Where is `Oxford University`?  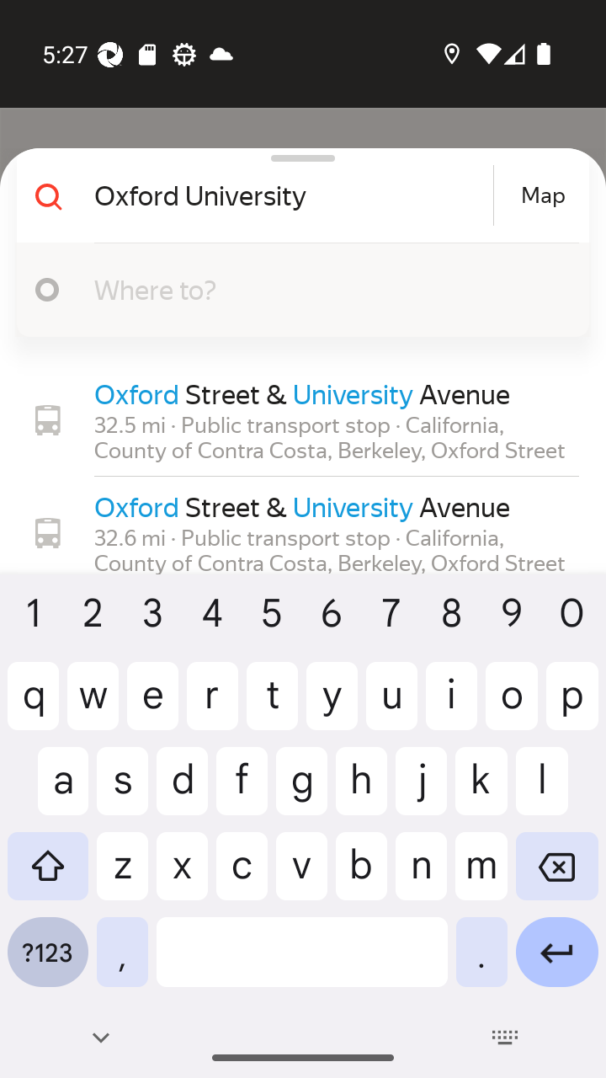 Oxford University is located at coordinates (291, 195).